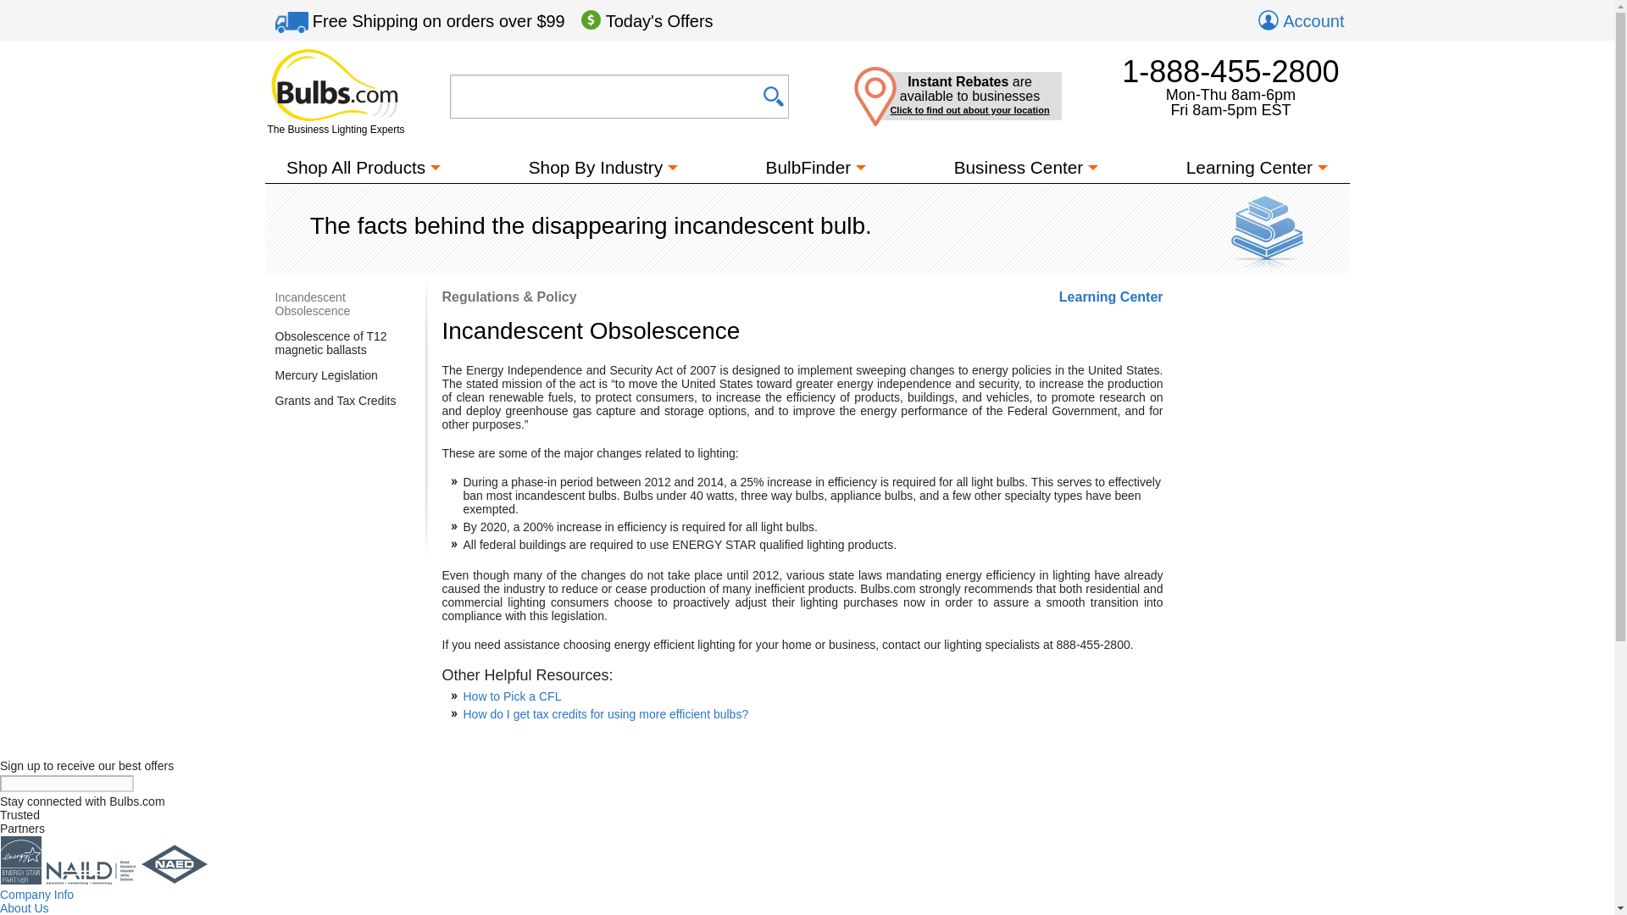  What do you see at coordinates (969, 110) in the screenshot?
I see `Click to find out about your location` at bounding box center [969, 110].